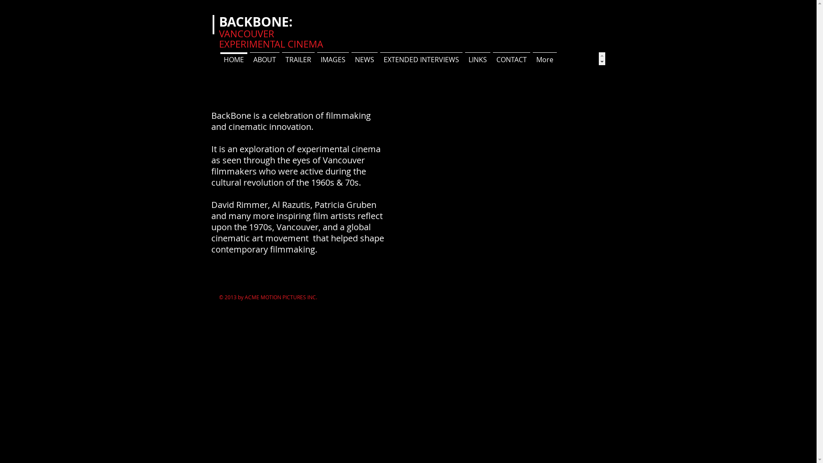  Describe the element at coordinates (500, 188) in the screenshot. I see `Backbone` at that location.